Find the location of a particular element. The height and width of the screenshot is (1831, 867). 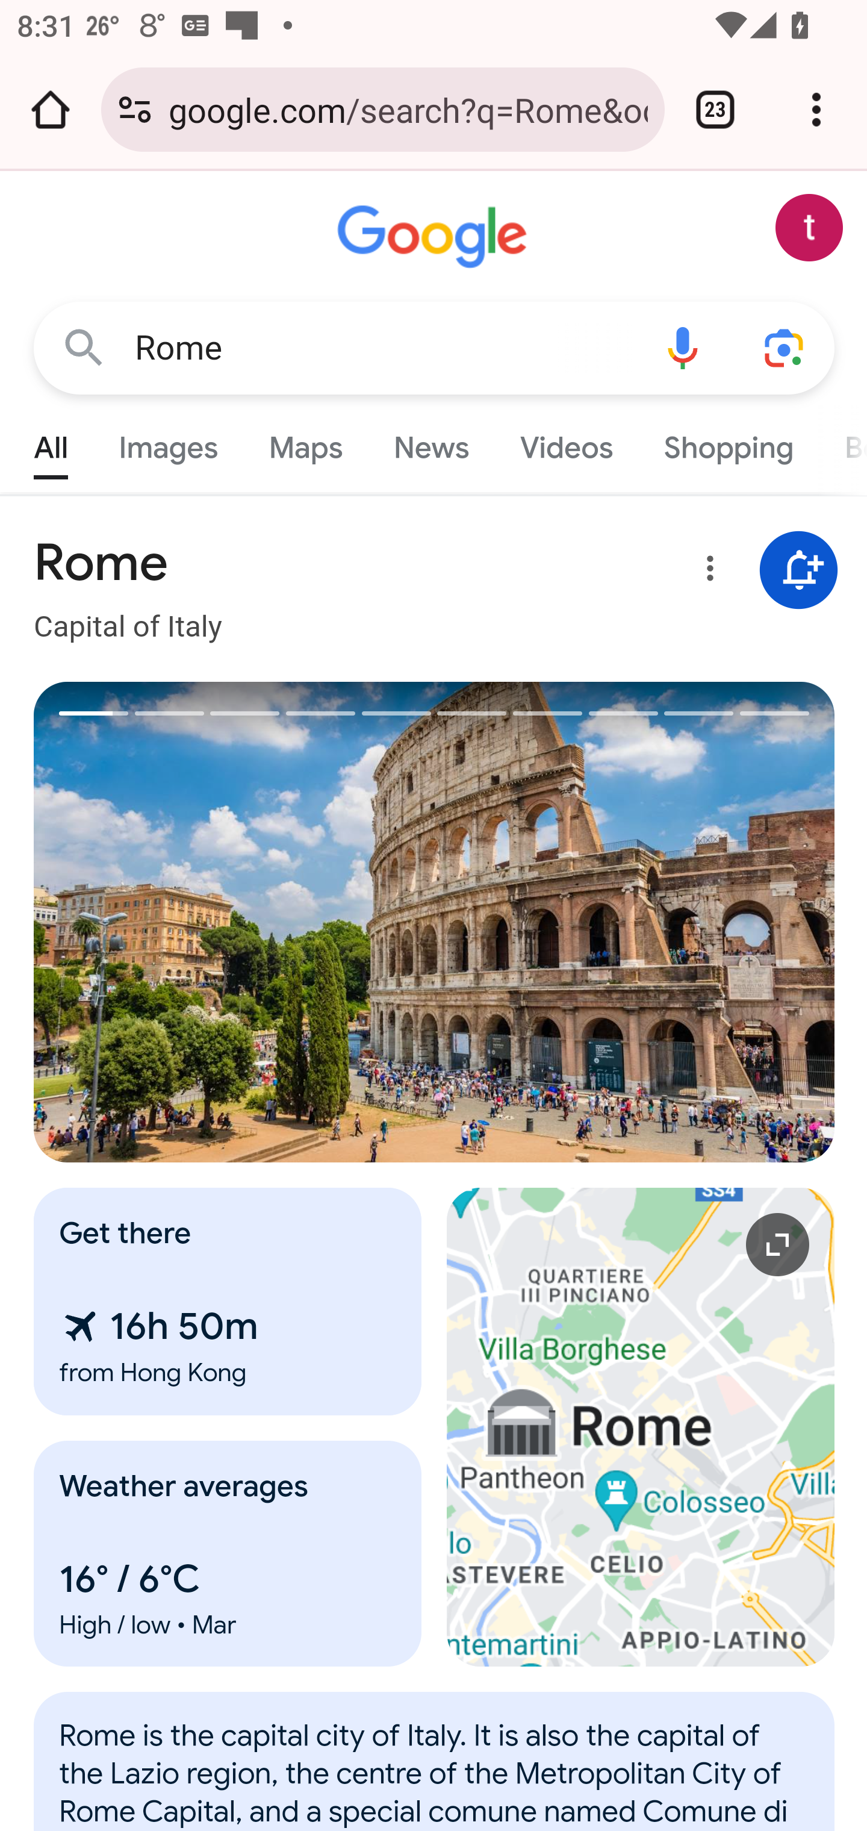

Shopping is located at coordinates (727, 442).